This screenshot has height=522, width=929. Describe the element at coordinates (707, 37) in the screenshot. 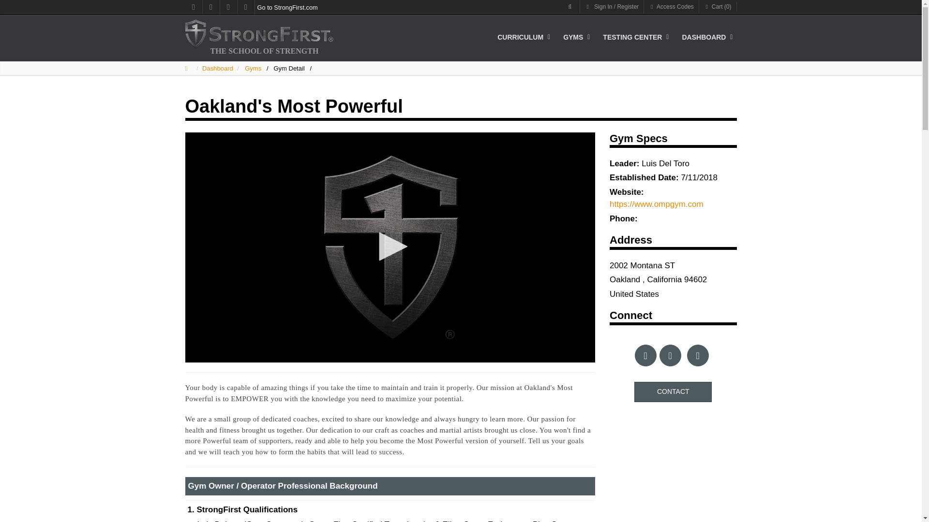

I see `DASHBOARD` at that location.